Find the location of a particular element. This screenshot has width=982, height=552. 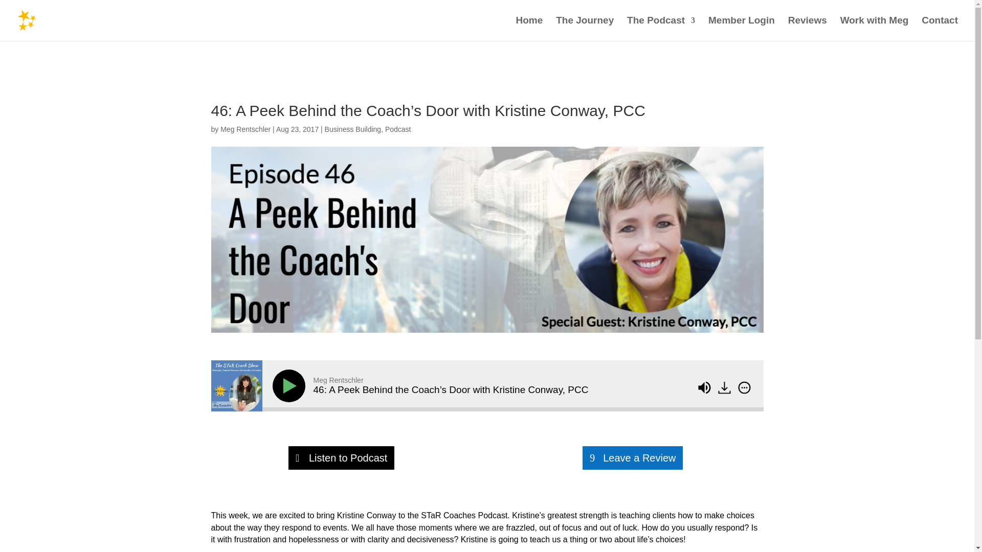

Leave a Review is located at coordinates (632, 458).